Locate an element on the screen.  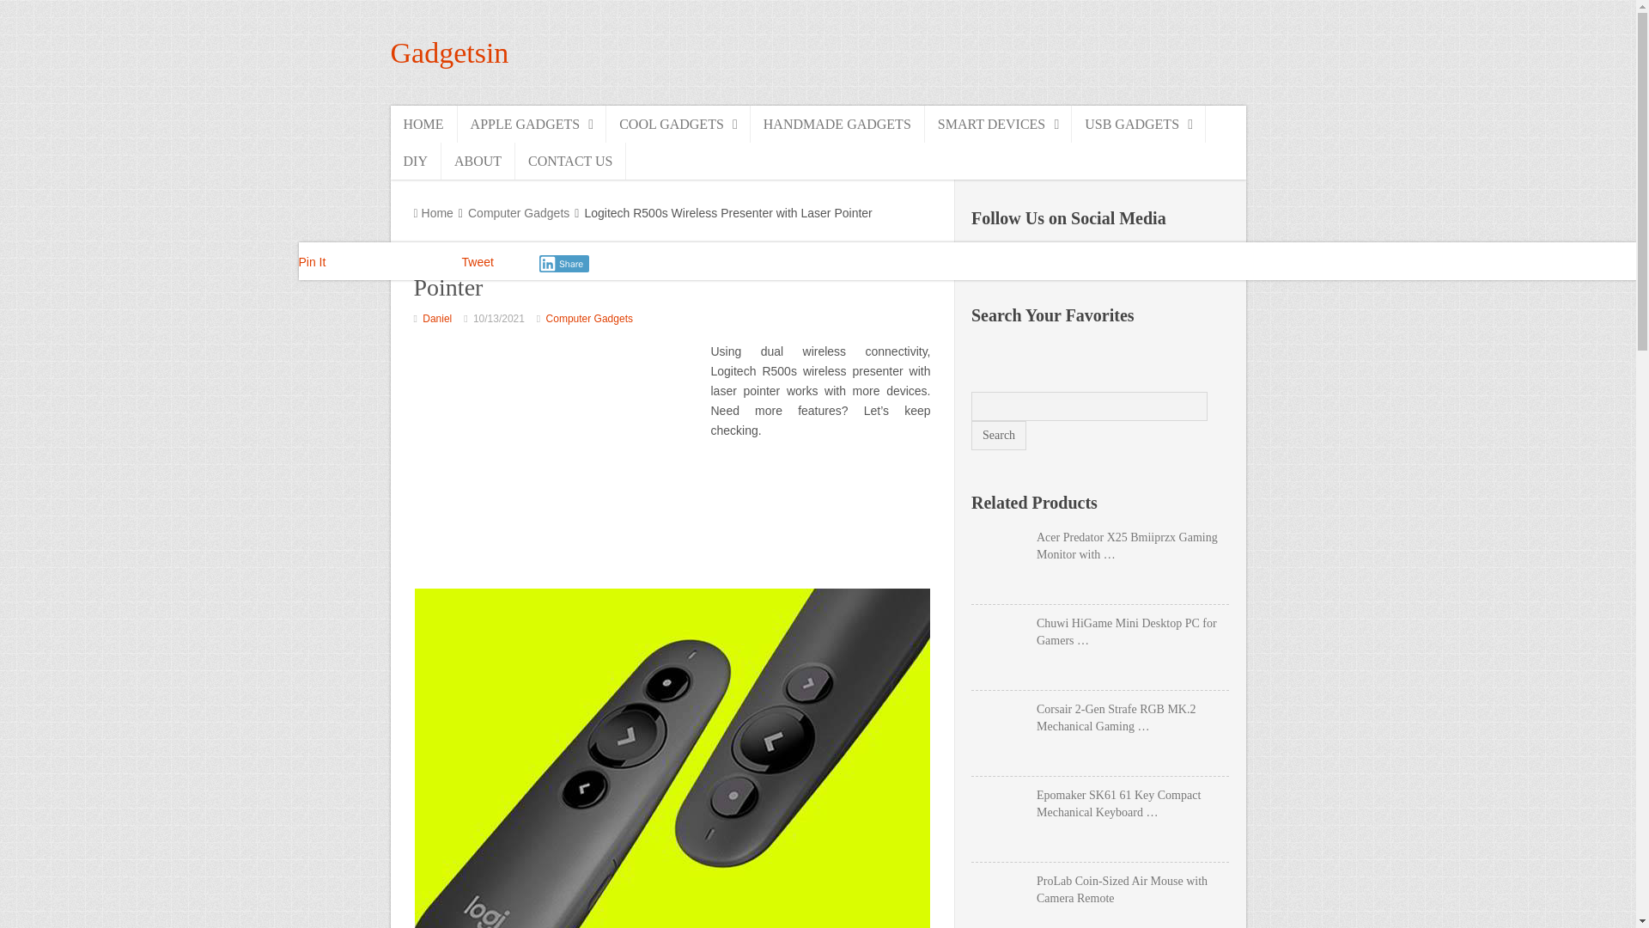
Daniel is located at coordinates (436, 318).